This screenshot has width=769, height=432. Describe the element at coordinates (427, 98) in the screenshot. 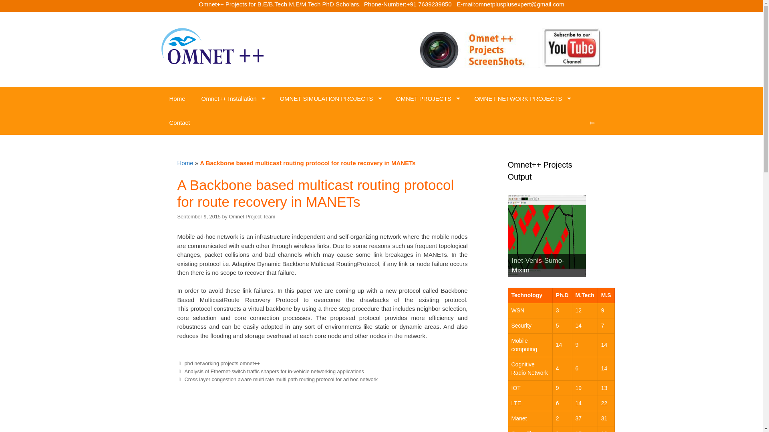

I see `OMNET PROJECTS` at that location.